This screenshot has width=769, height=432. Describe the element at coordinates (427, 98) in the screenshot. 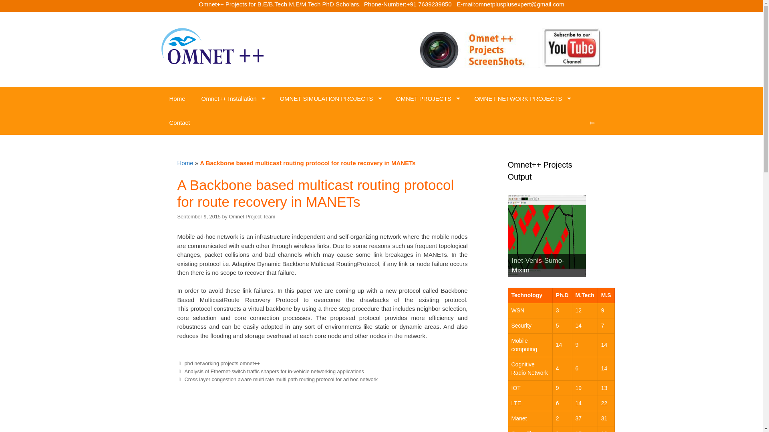

I see `OMNET PROJECTS` at that location.